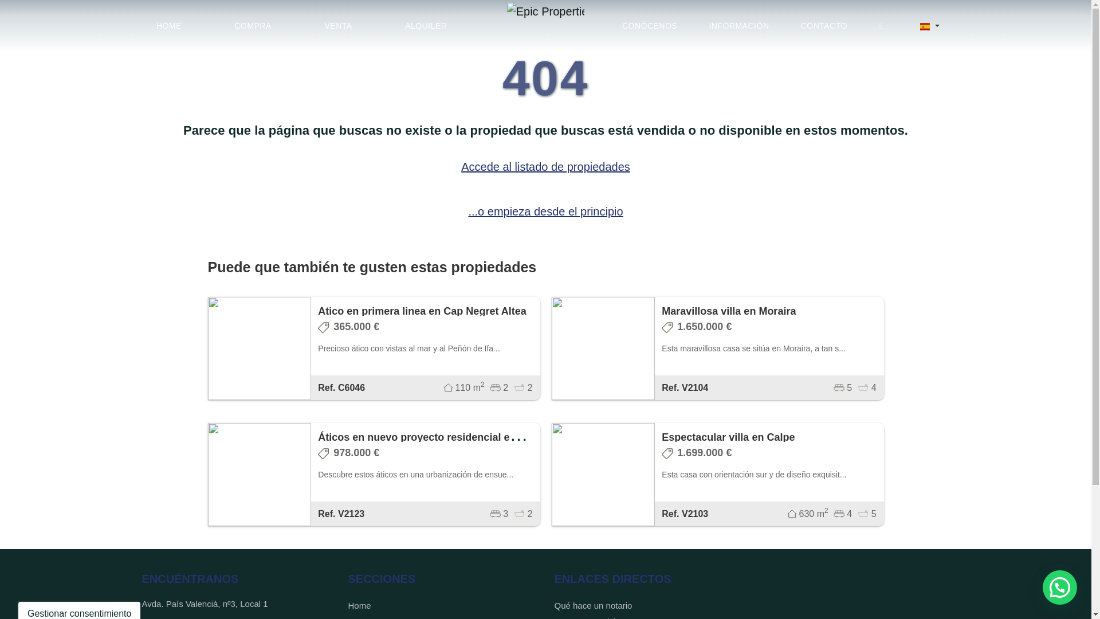 This screenshot has width=1100, height=619. Describe the element at coordinates (338, 26) in the screenshot. I see `VENTA` at that location.